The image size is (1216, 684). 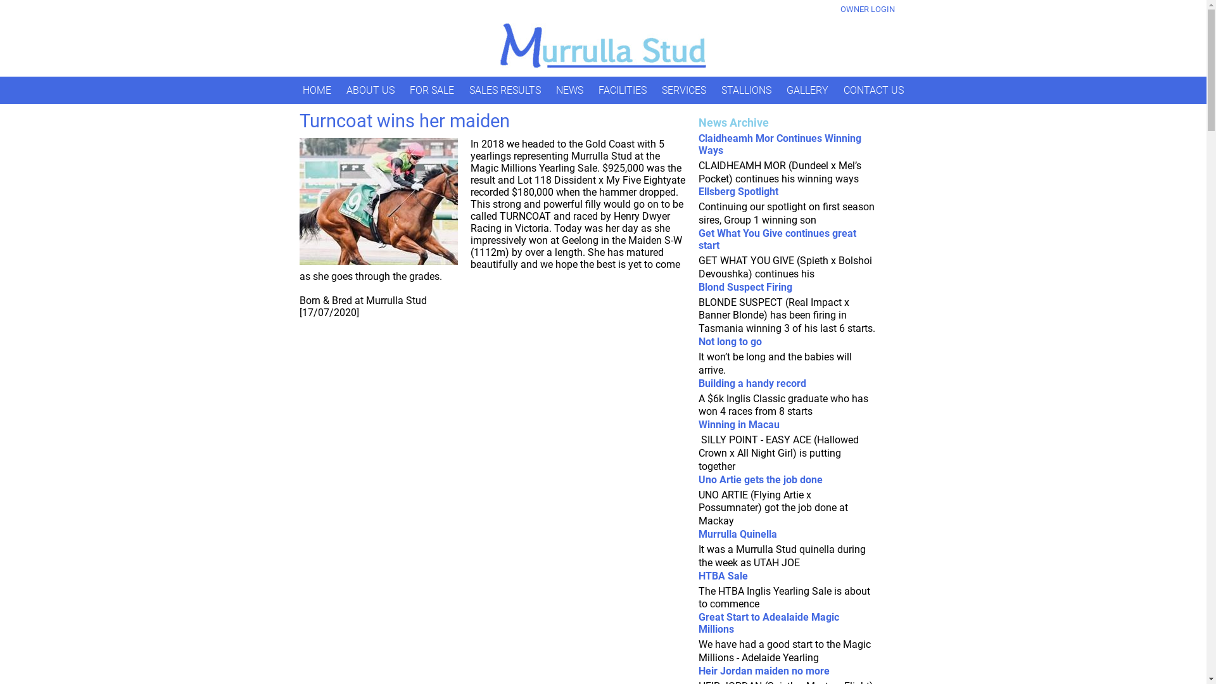 I want to click on FOR SALE, so click(x=435, y=90).